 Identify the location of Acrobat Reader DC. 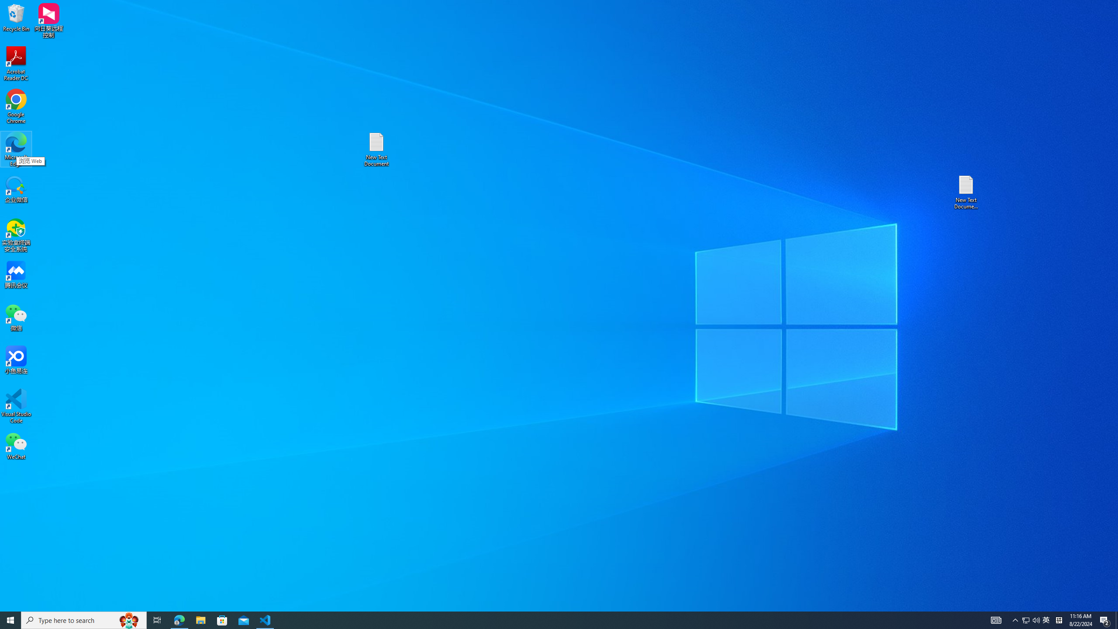
(16, 64).